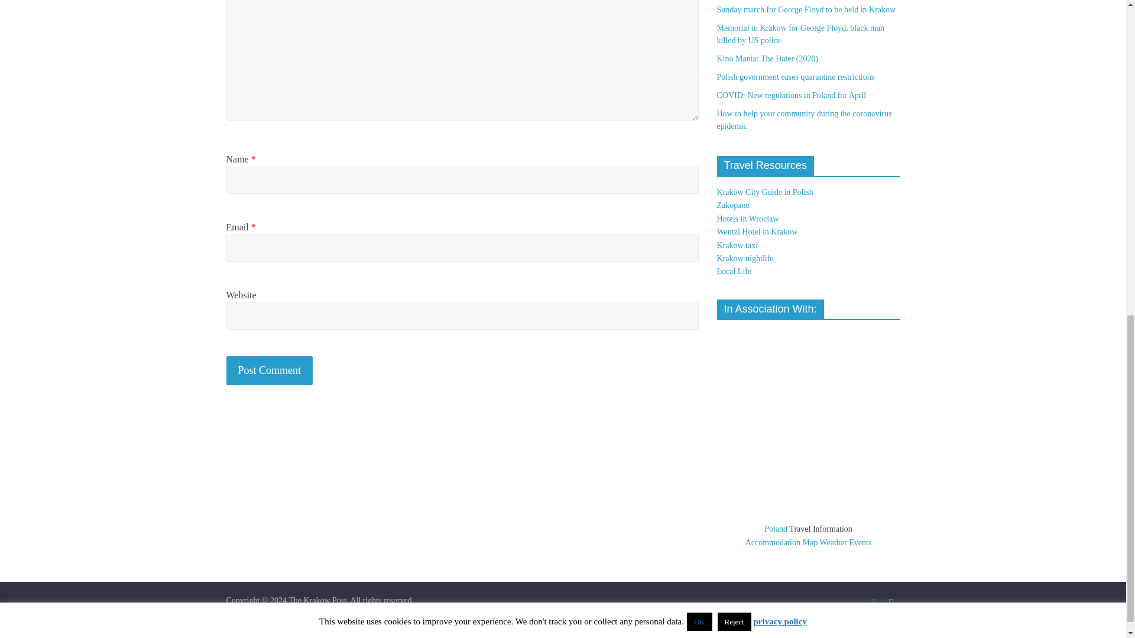 The height and width of the screenshot is (638, 1135). Describe the element at coordinates (271, 614) in the screenshot. I see `ColorMag` at that location.